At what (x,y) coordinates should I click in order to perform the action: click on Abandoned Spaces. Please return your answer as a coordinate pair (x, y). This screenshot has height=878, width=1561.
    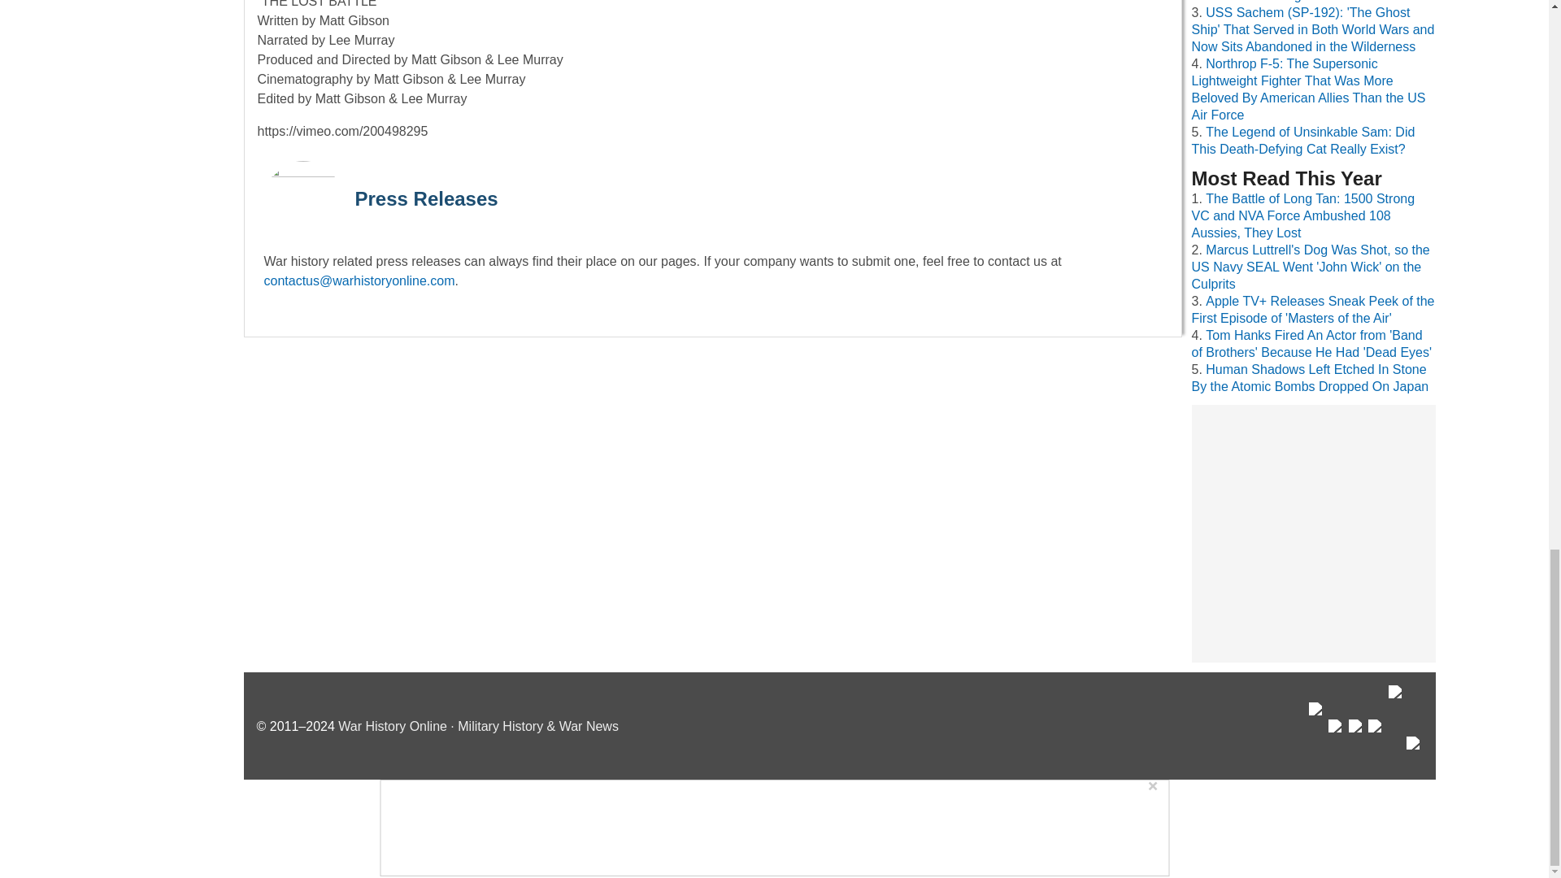
    Looking at the image, I should click on (1356, 742).